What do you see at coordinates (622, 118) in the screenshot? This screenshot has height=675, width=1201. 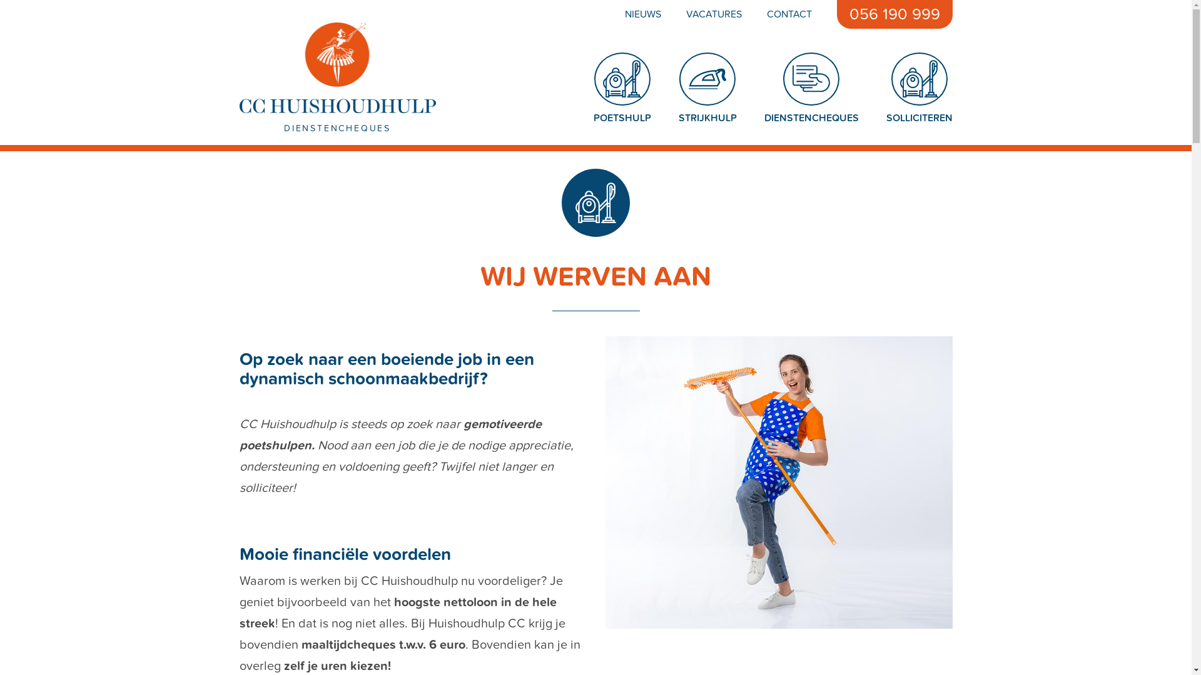 I see `POETSHULP` at bounding box center [622, 118].